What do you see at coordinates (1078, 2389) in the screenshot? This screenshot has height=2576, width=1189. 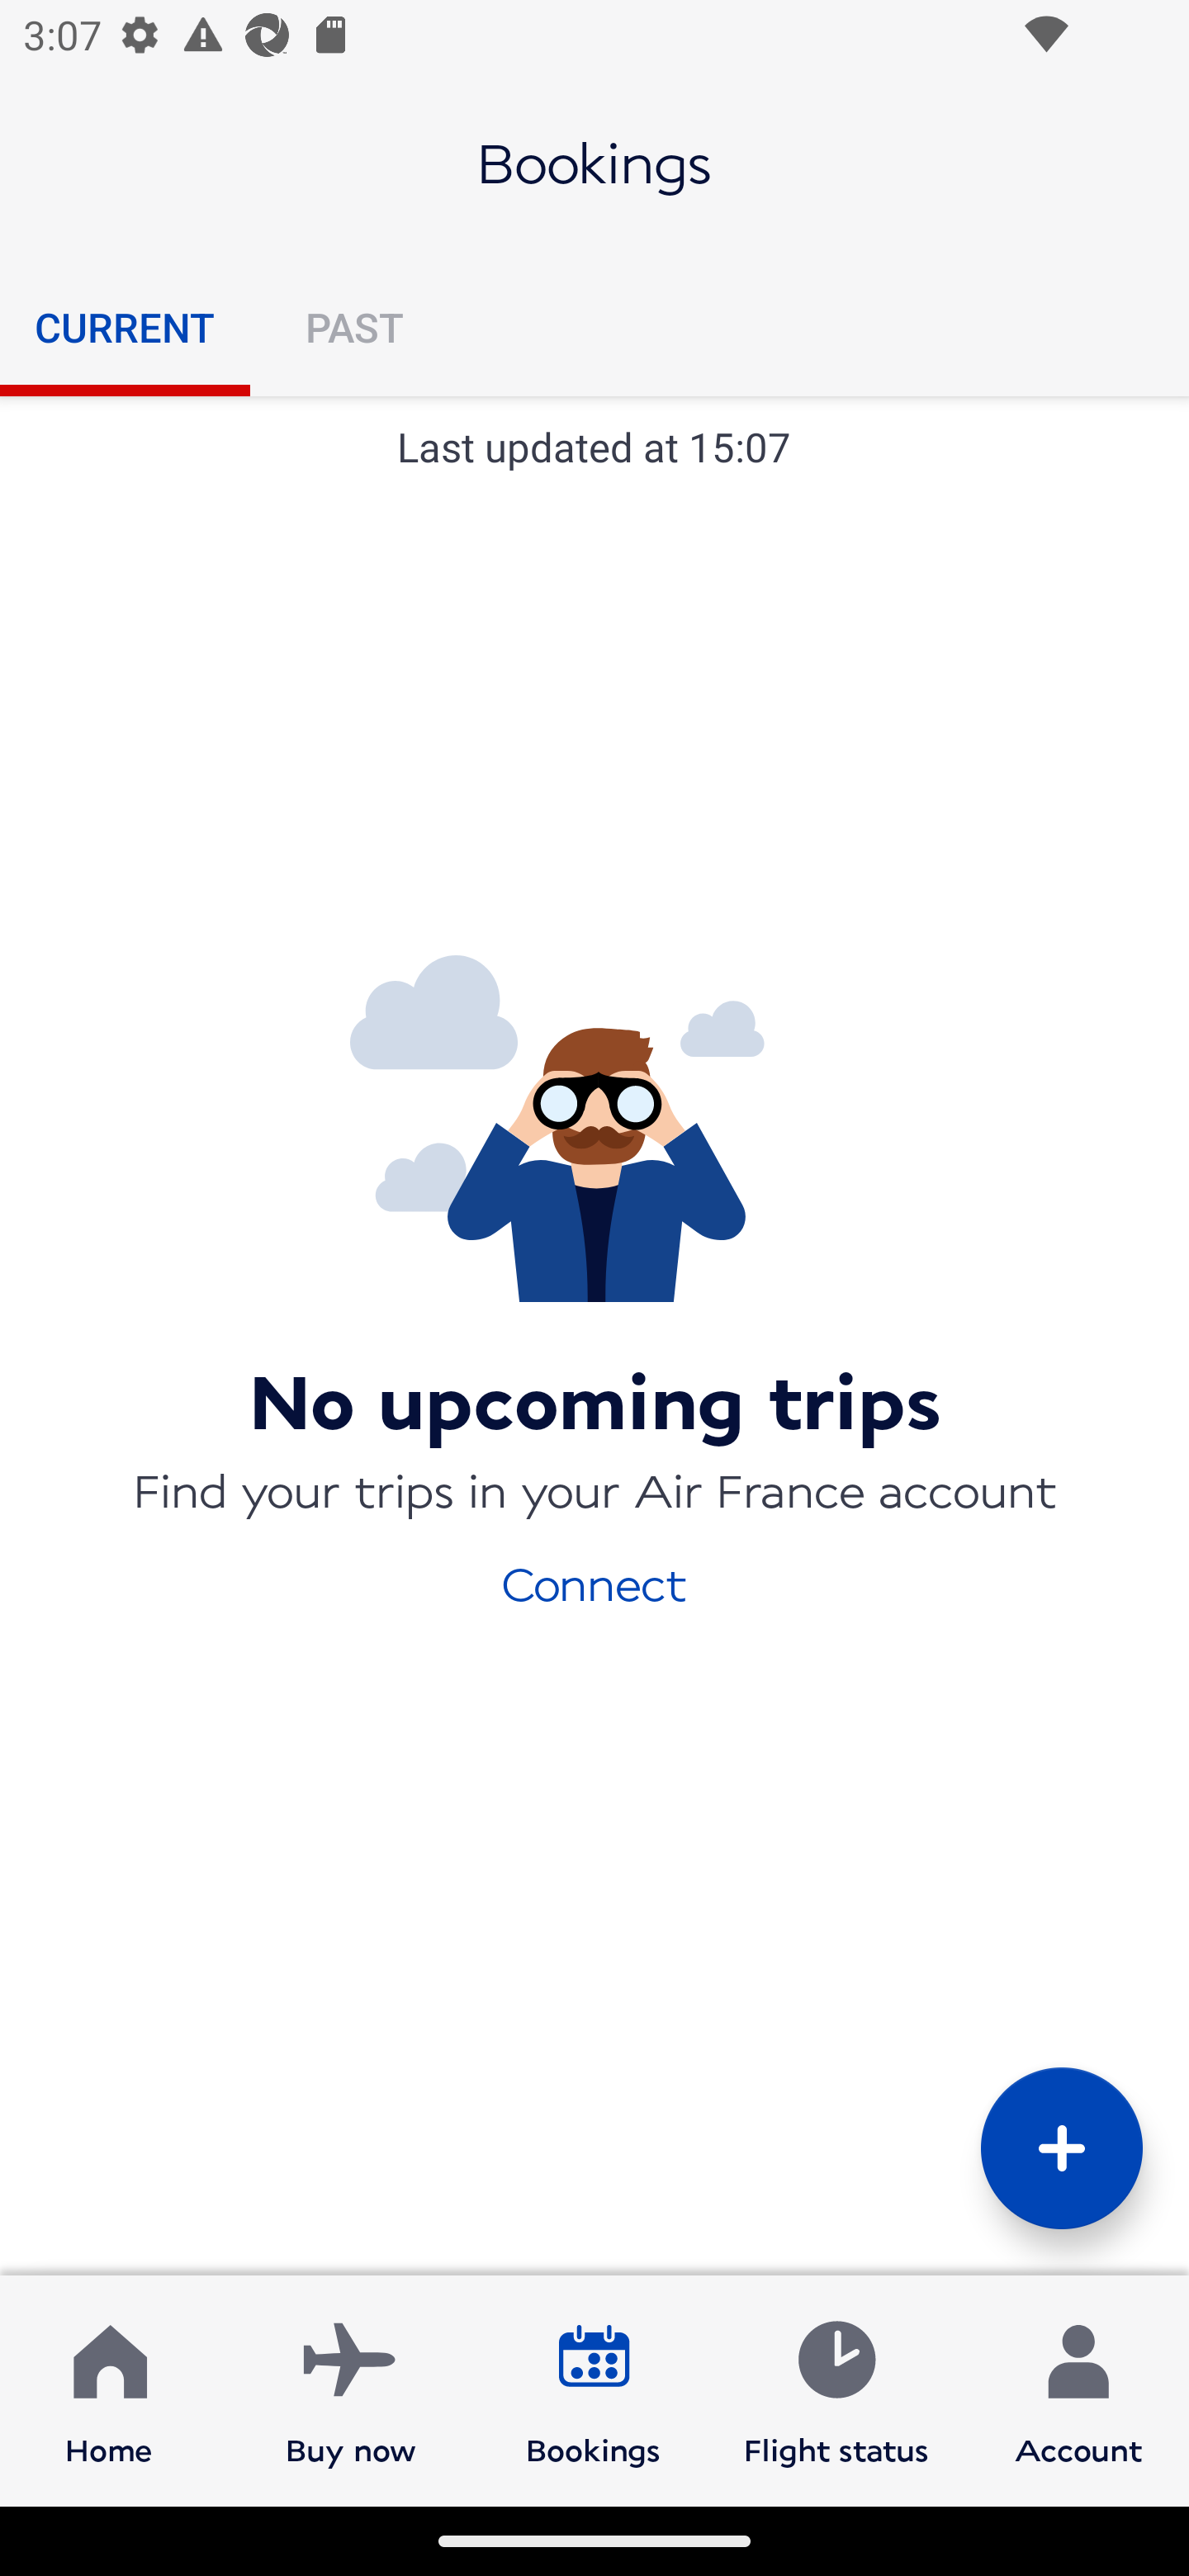 I see `Account` at bounding box center [1078, 2389].